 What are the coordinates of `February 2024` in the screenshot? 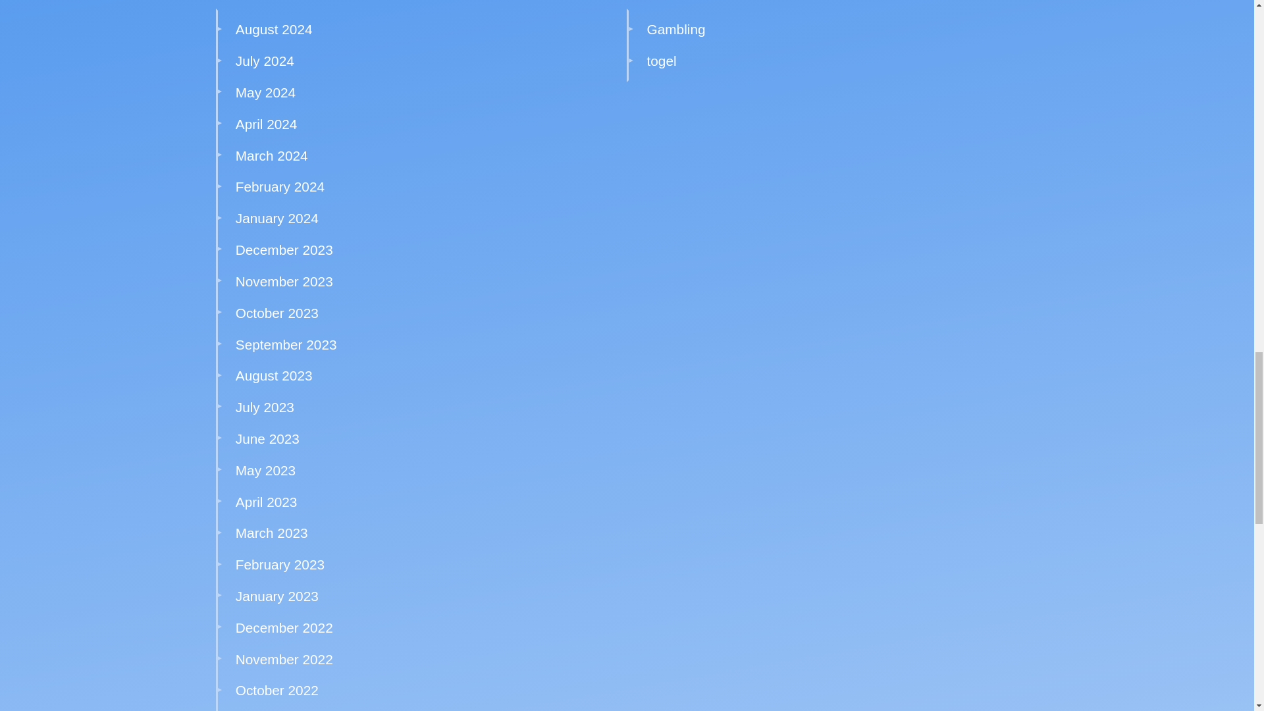 It's located at (280, 186).